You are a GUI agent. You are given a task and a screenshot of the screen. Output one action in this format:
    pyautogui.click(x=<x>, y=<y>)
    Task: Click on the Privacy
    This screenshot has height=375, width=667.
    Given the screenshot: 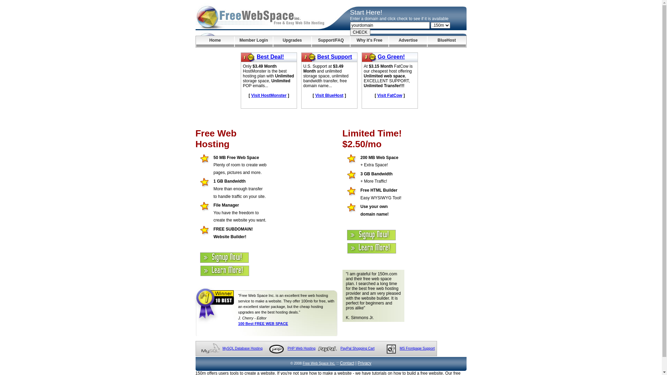 What is the action you would take?
    pyautogui.click(x=365, y=363)
    